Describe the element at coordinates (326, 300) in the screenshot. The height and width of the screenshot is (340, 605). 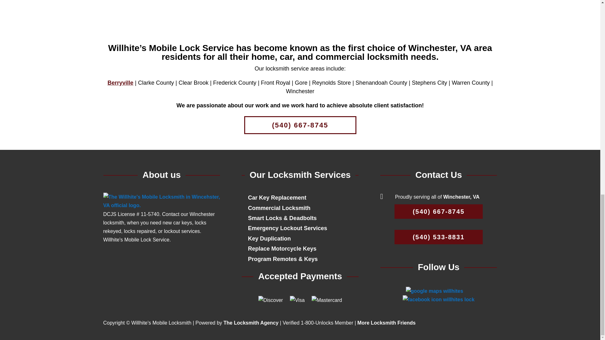
I see `Mastercard` at that location.